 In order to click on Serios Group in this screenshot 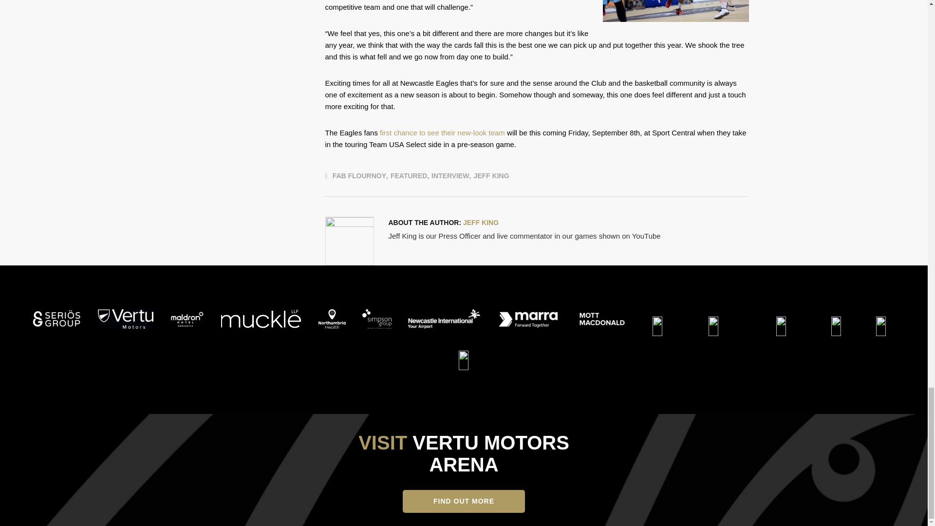, I will do `click(56, 319)`.